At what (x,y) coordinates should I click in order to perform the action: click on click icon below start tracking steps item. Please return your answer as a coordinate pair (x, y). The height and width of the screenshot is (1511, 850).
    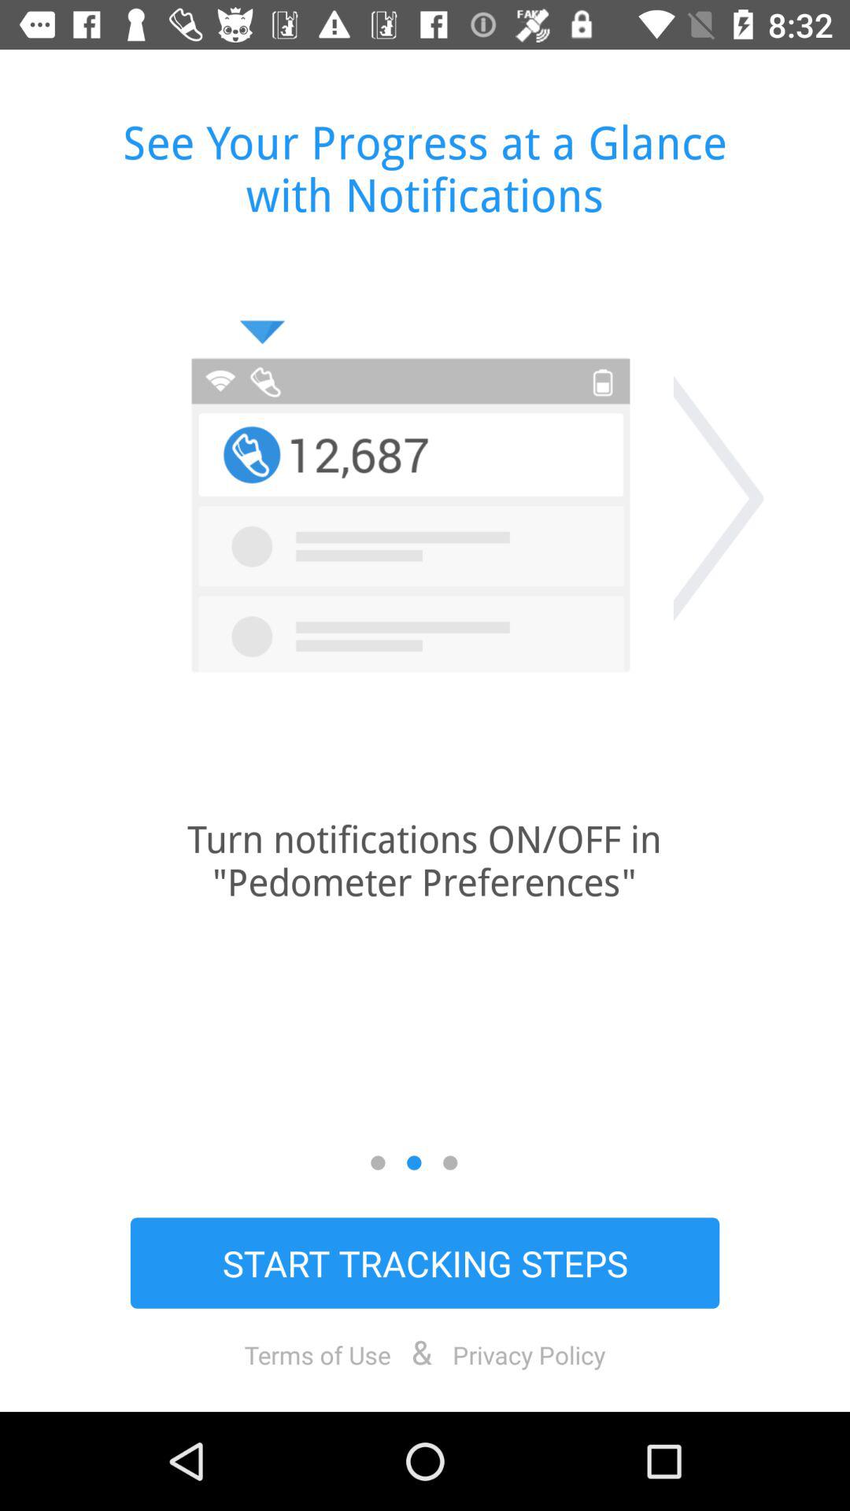
    Looking at the image, I should click on (317, 1354).